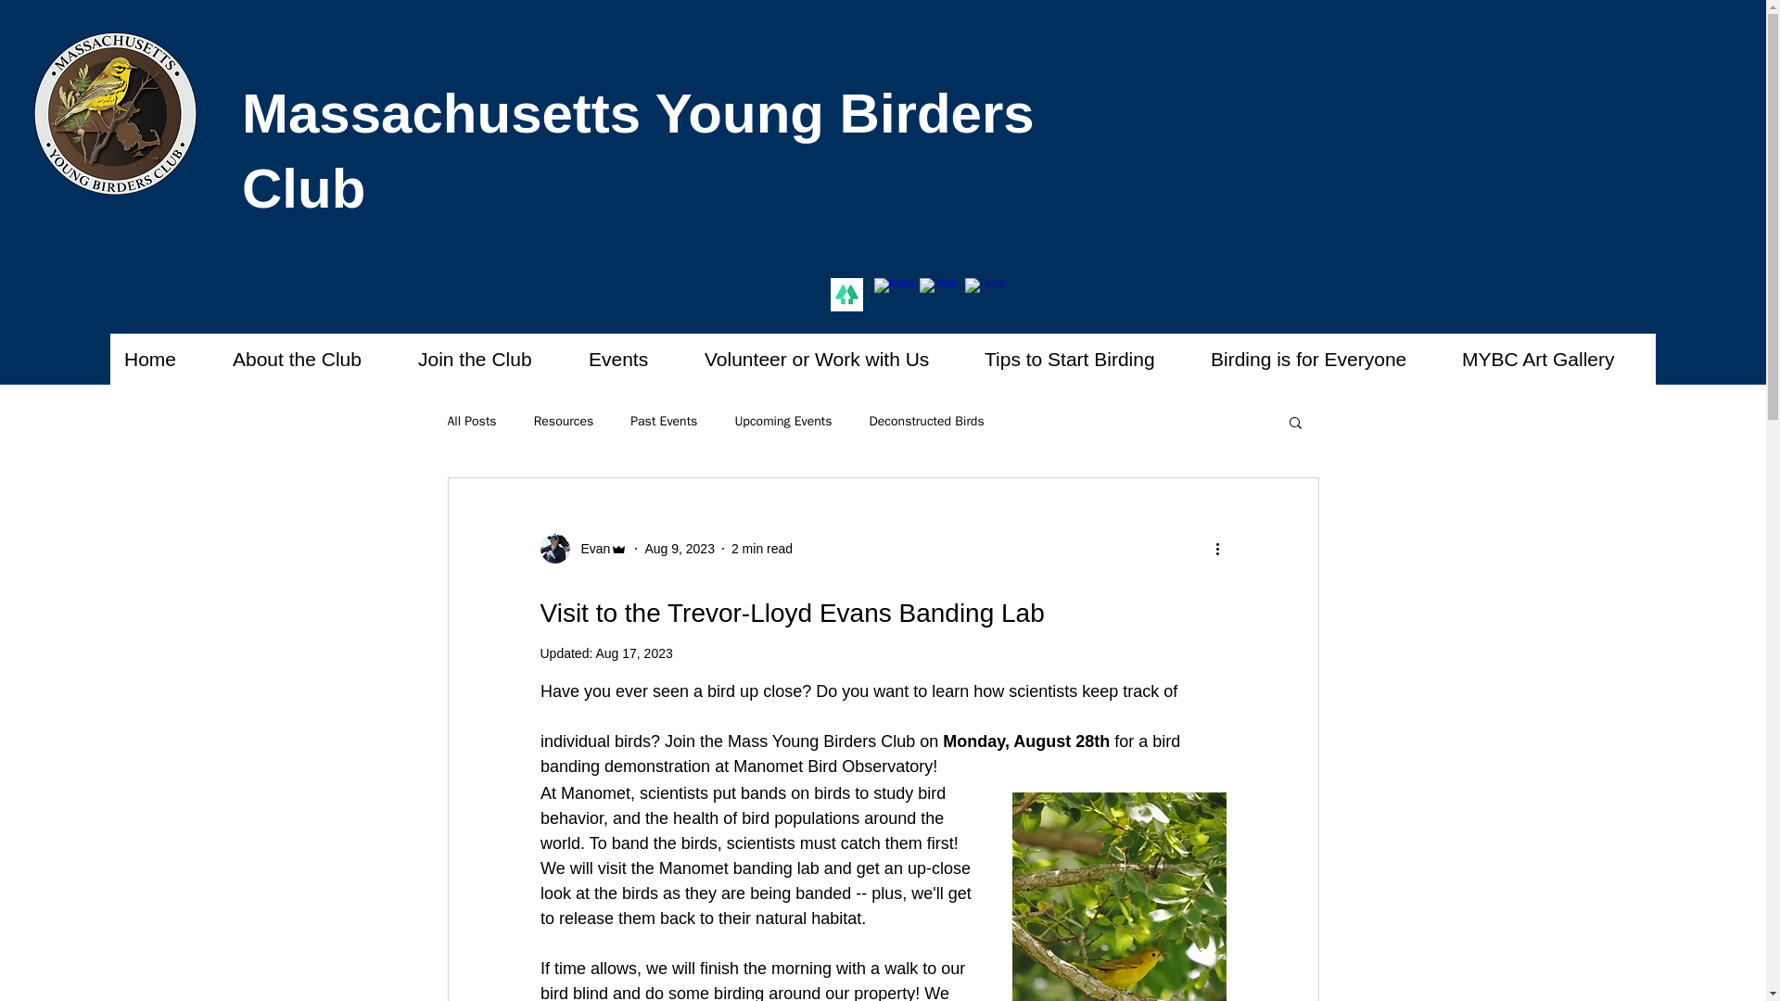 The width and height of the screenshot is (1780, 1001). Describe the element at coordinates (830, 358) in the screenshot. I see `Volunteer or Work with Us` at that location.